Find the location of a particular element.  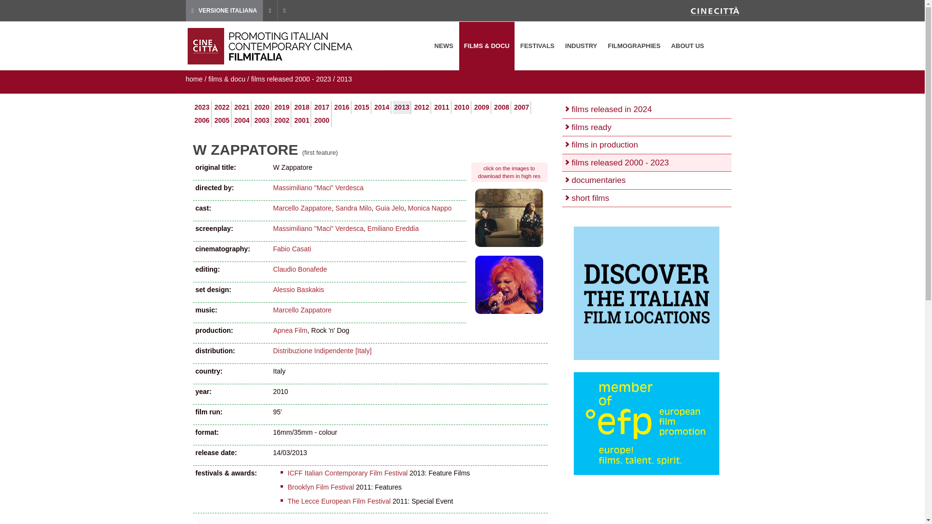

2017 is located at coordinates (321, 107).